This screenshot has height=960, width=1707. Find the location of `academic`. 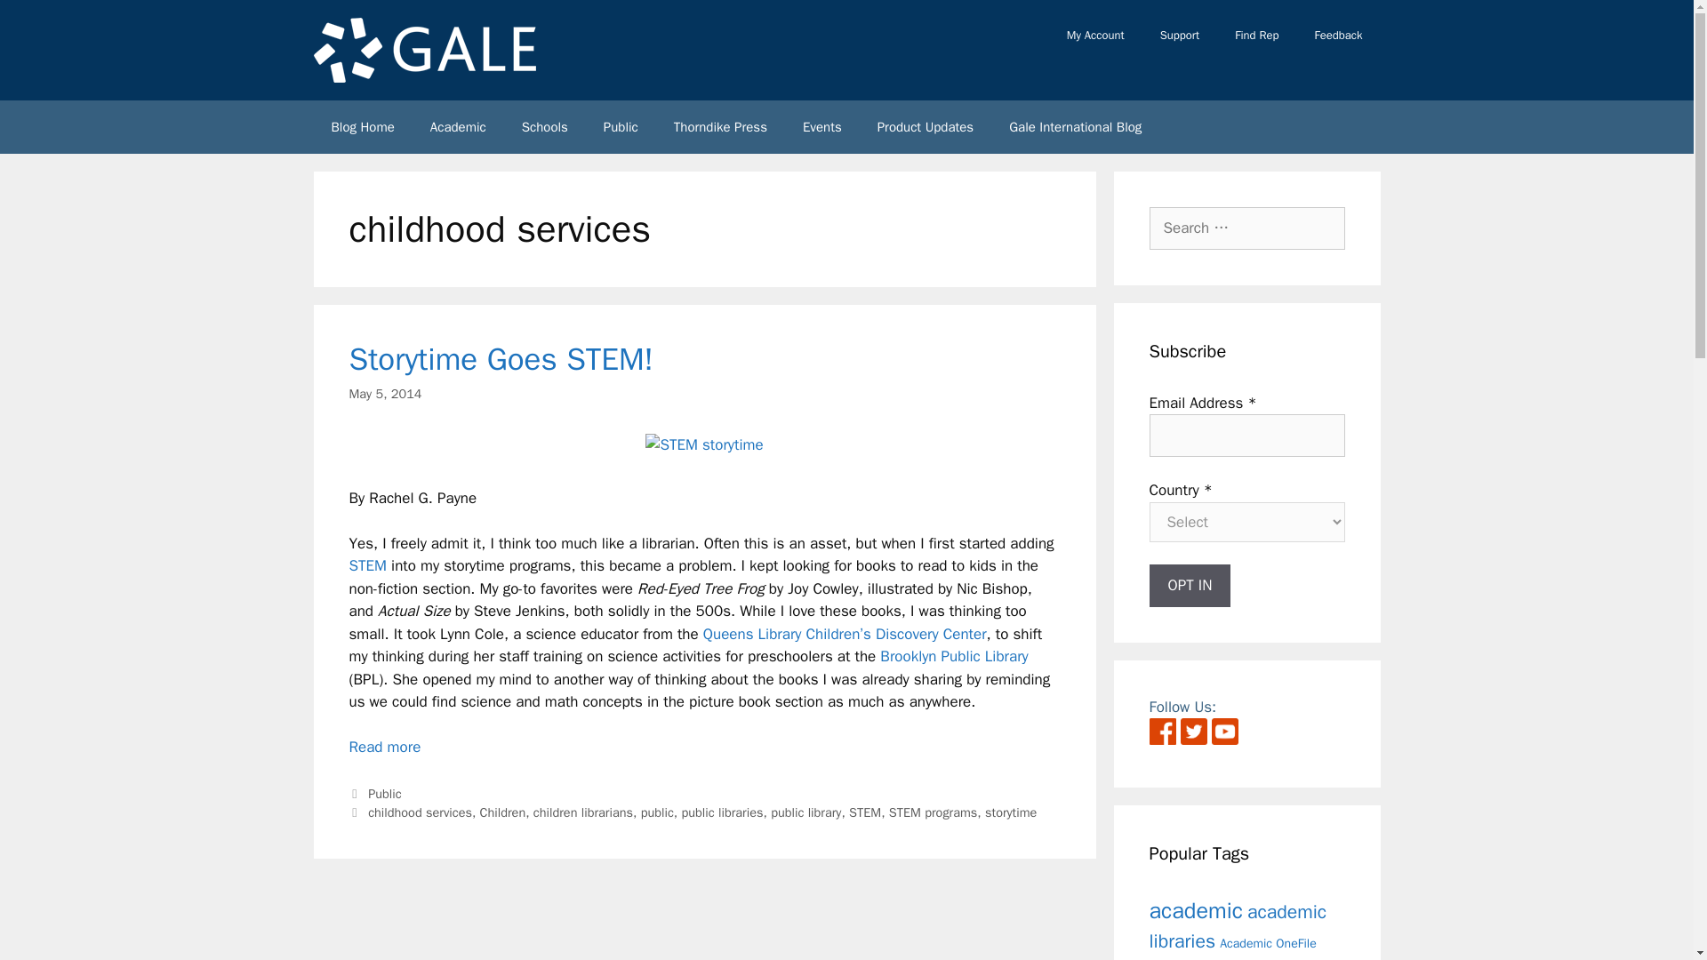

academic is located at coordinates (1195, 908).